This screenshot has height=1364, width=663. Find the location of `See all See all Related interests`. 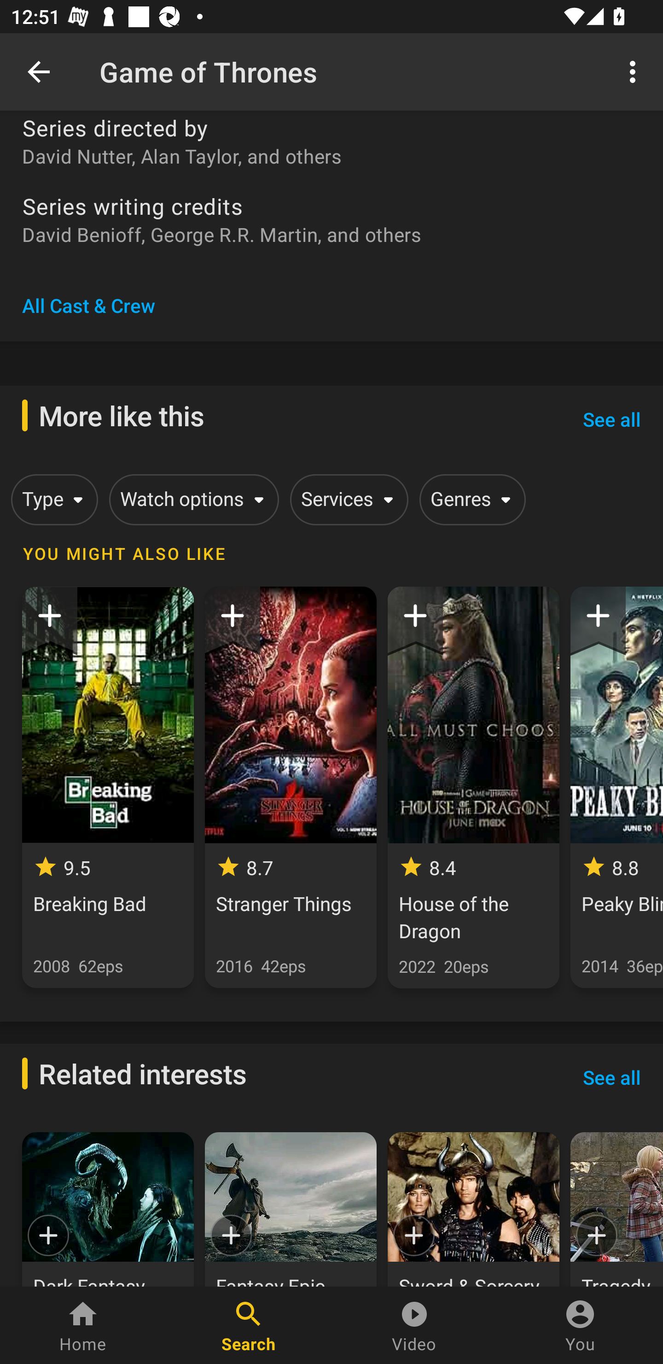

See all See all Related interests is located at coordinates (611, 1077).